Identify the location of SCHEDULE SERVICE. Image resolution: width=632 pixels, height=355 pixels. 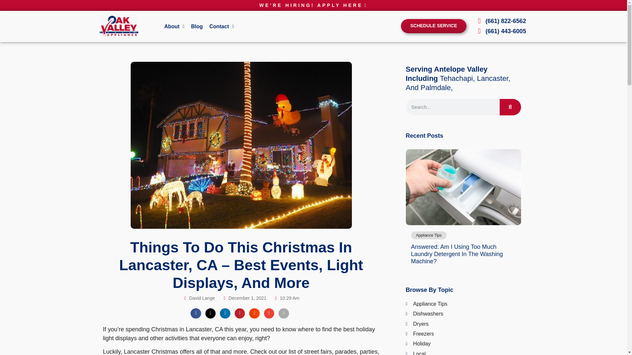
(433, 26).